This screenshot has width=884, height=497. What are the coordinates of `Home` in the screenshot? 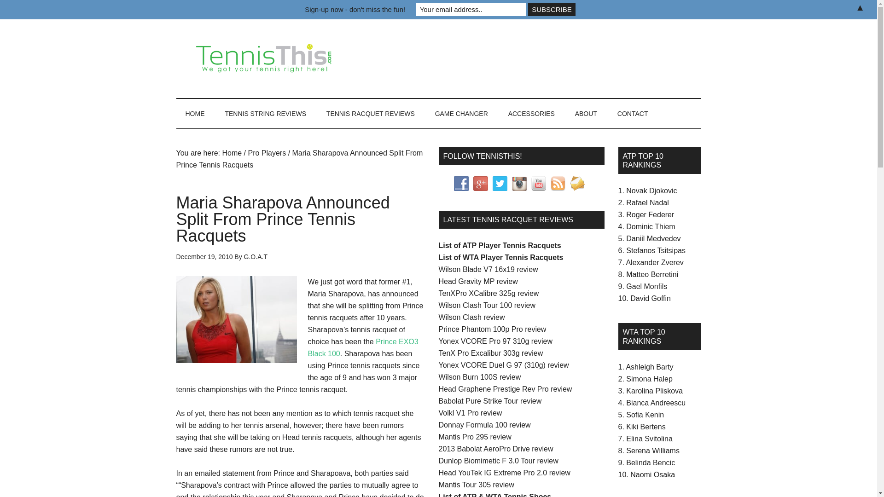 It's located at (231, 153).